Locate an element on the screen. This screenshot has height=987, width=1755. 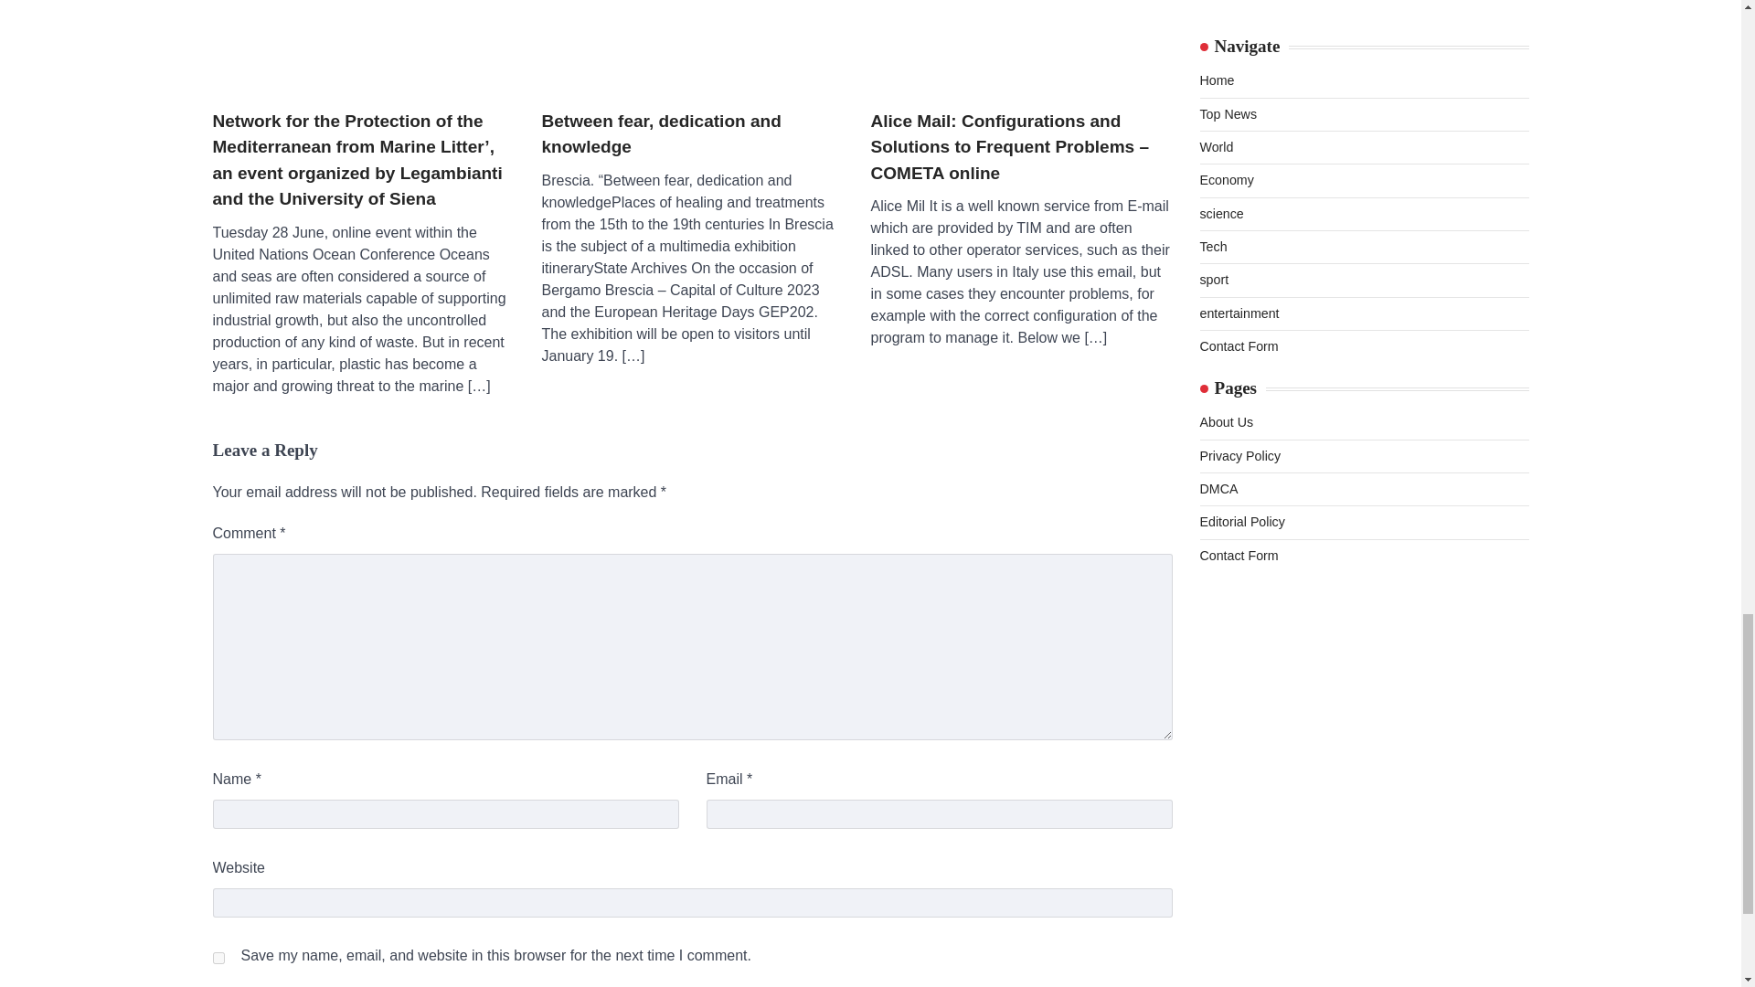
Between fear, dedication and knowledge is located at coordinates (691, 46).